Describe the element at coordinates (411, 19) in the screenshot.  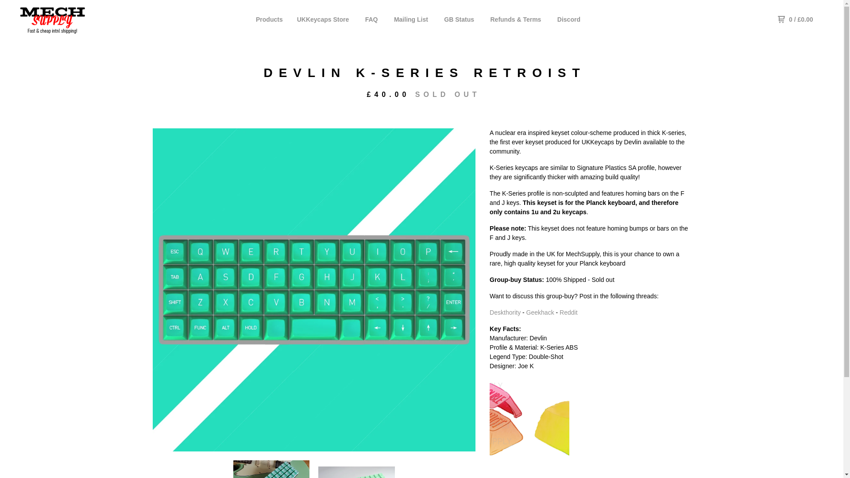
I see `View Mailing List` at that location.